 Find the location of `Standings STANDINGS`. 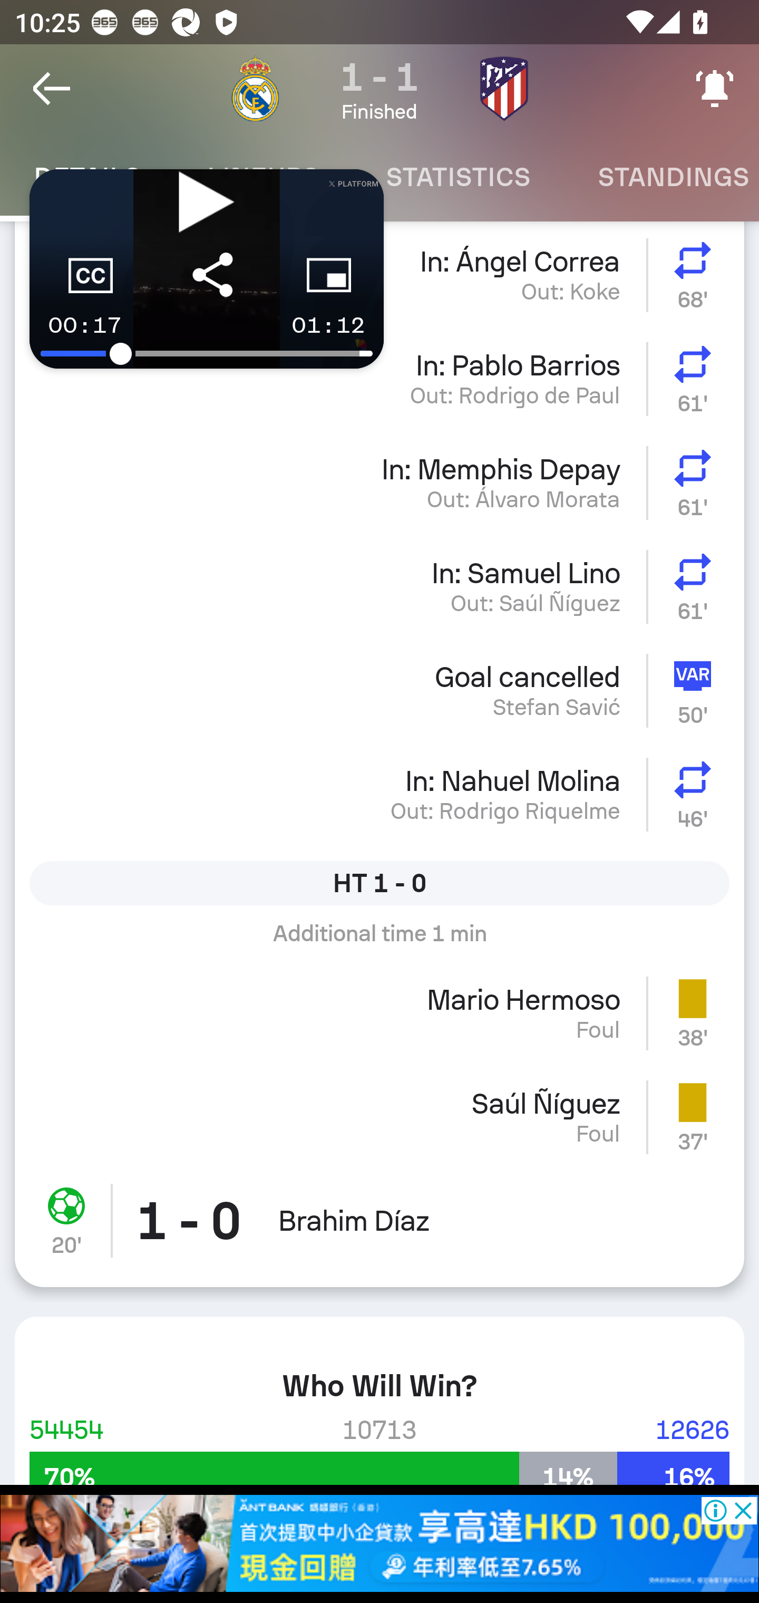

Standings STANDINGS is located at coordinates (661, 177).